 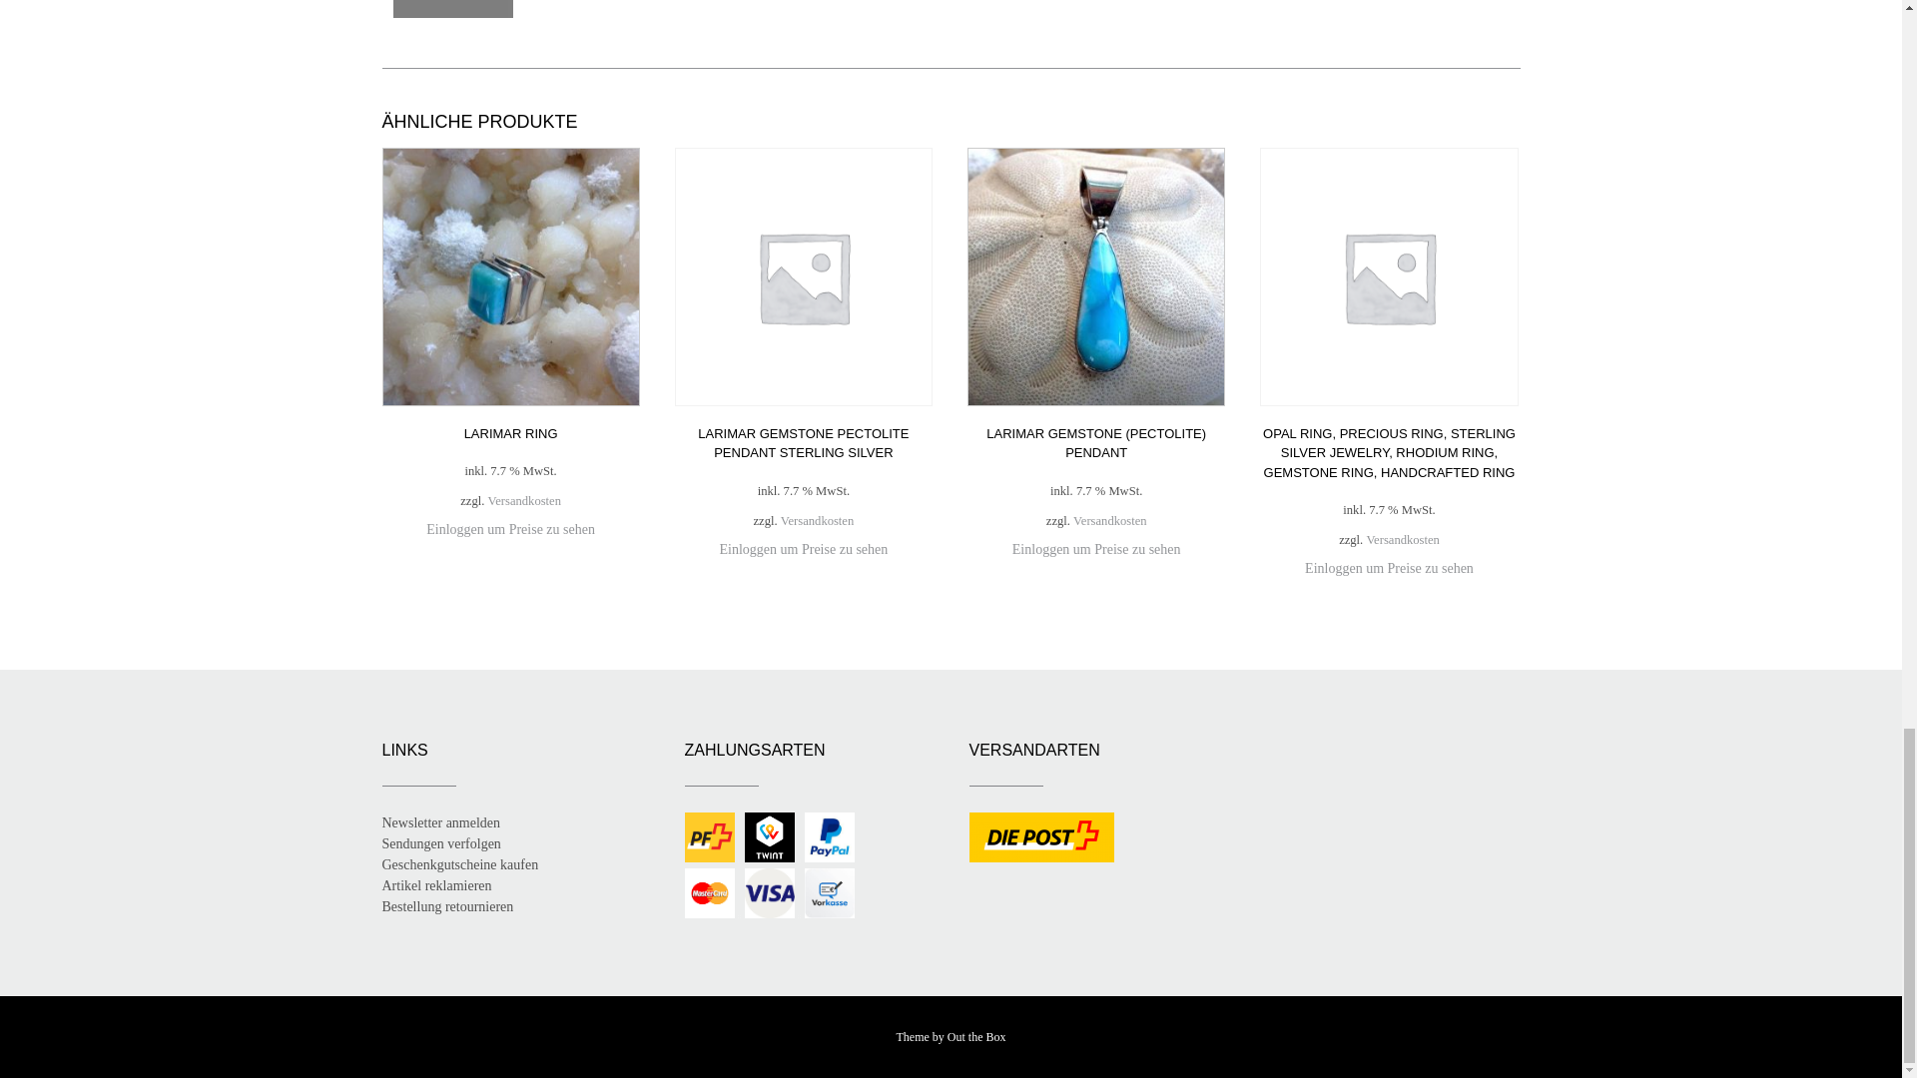 What do you see at coordinates (509, 529) in the screenshot?
I see `Einloggen um Preise zu sehen` at bounding box center [509, 529].